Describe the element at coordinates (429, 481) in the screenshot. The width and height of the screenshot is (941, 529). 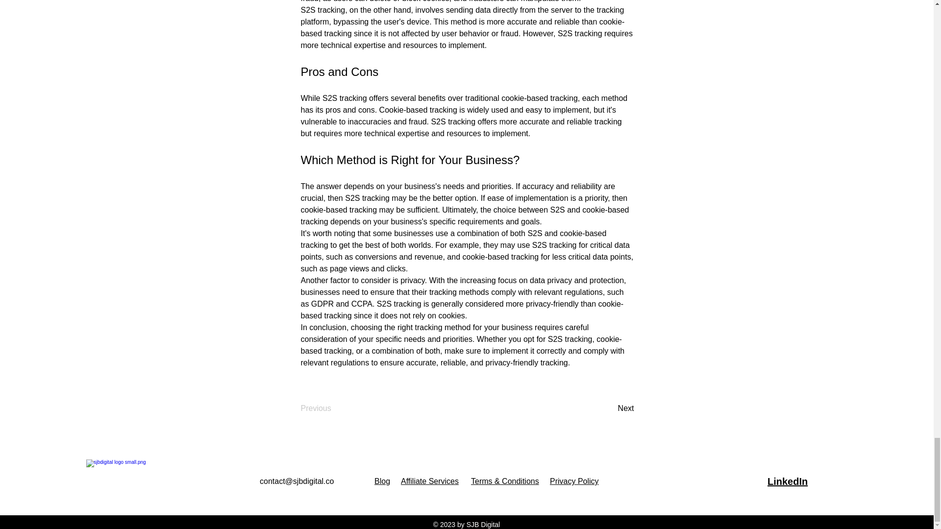
I see `Affiliate Services` at that location.